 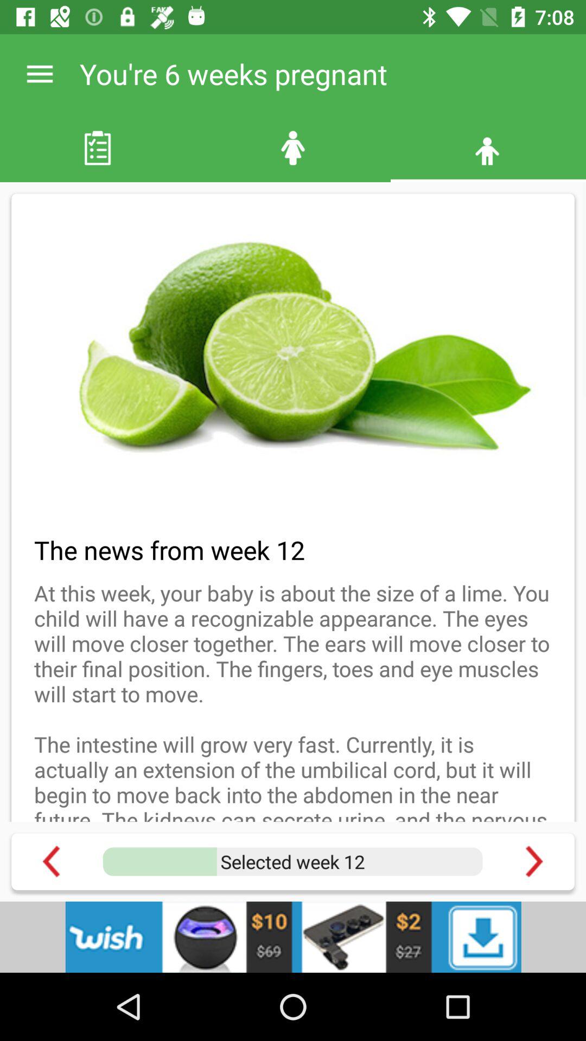 What do you see at coordinates (293, 937) in the screenshot?
I see `open advertisement` at bounding box center [293, 937].